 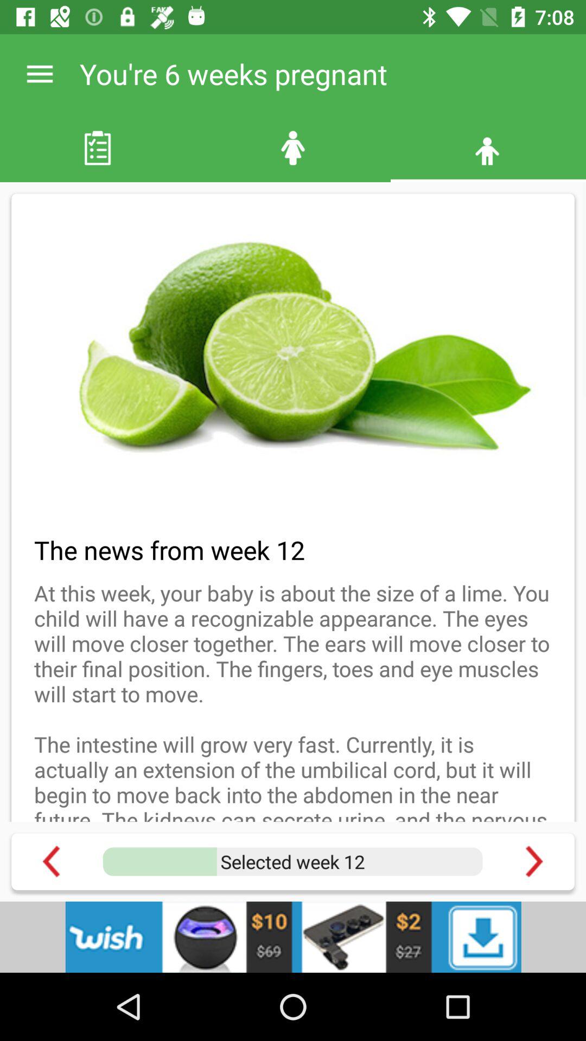 What do you see at coordinates (293, 937) in the screenshot?
I see `open advertisement` at bounding box center [293, 937].